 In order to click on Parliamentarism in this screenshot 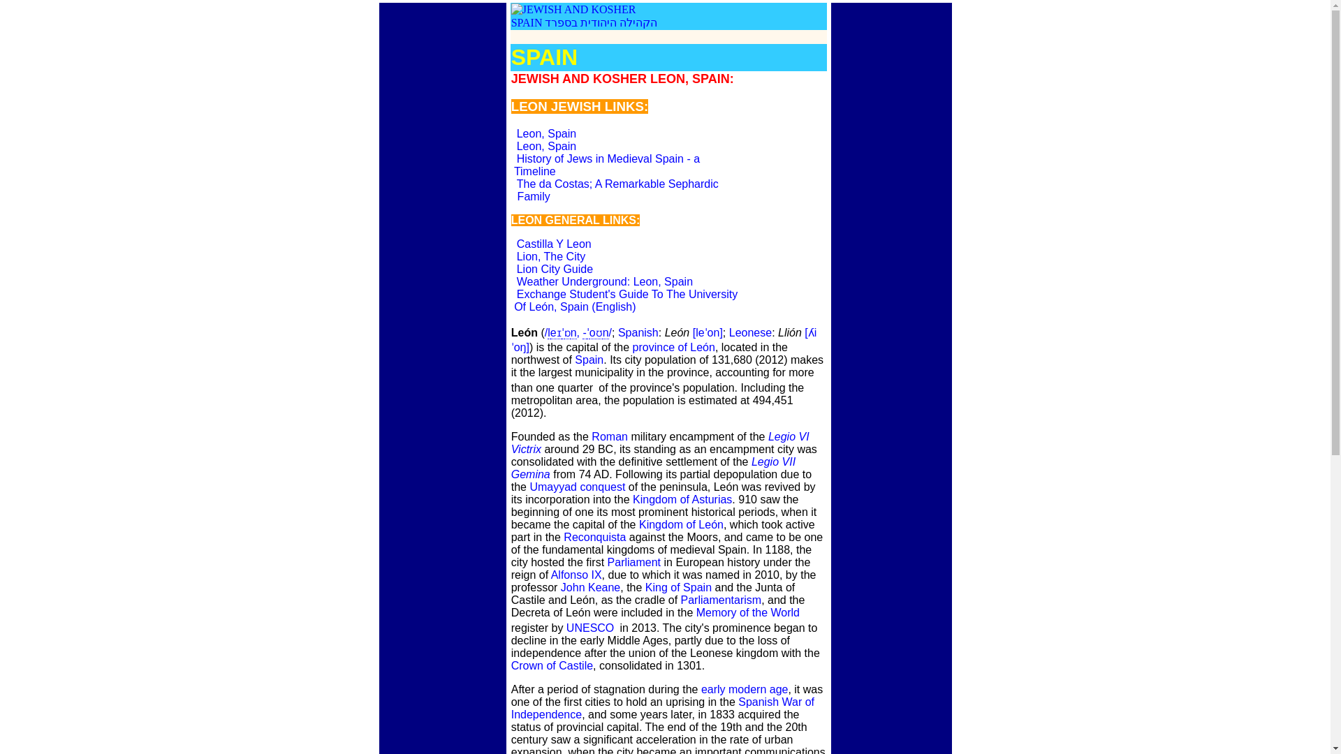, I will do `click(615, 190)`.